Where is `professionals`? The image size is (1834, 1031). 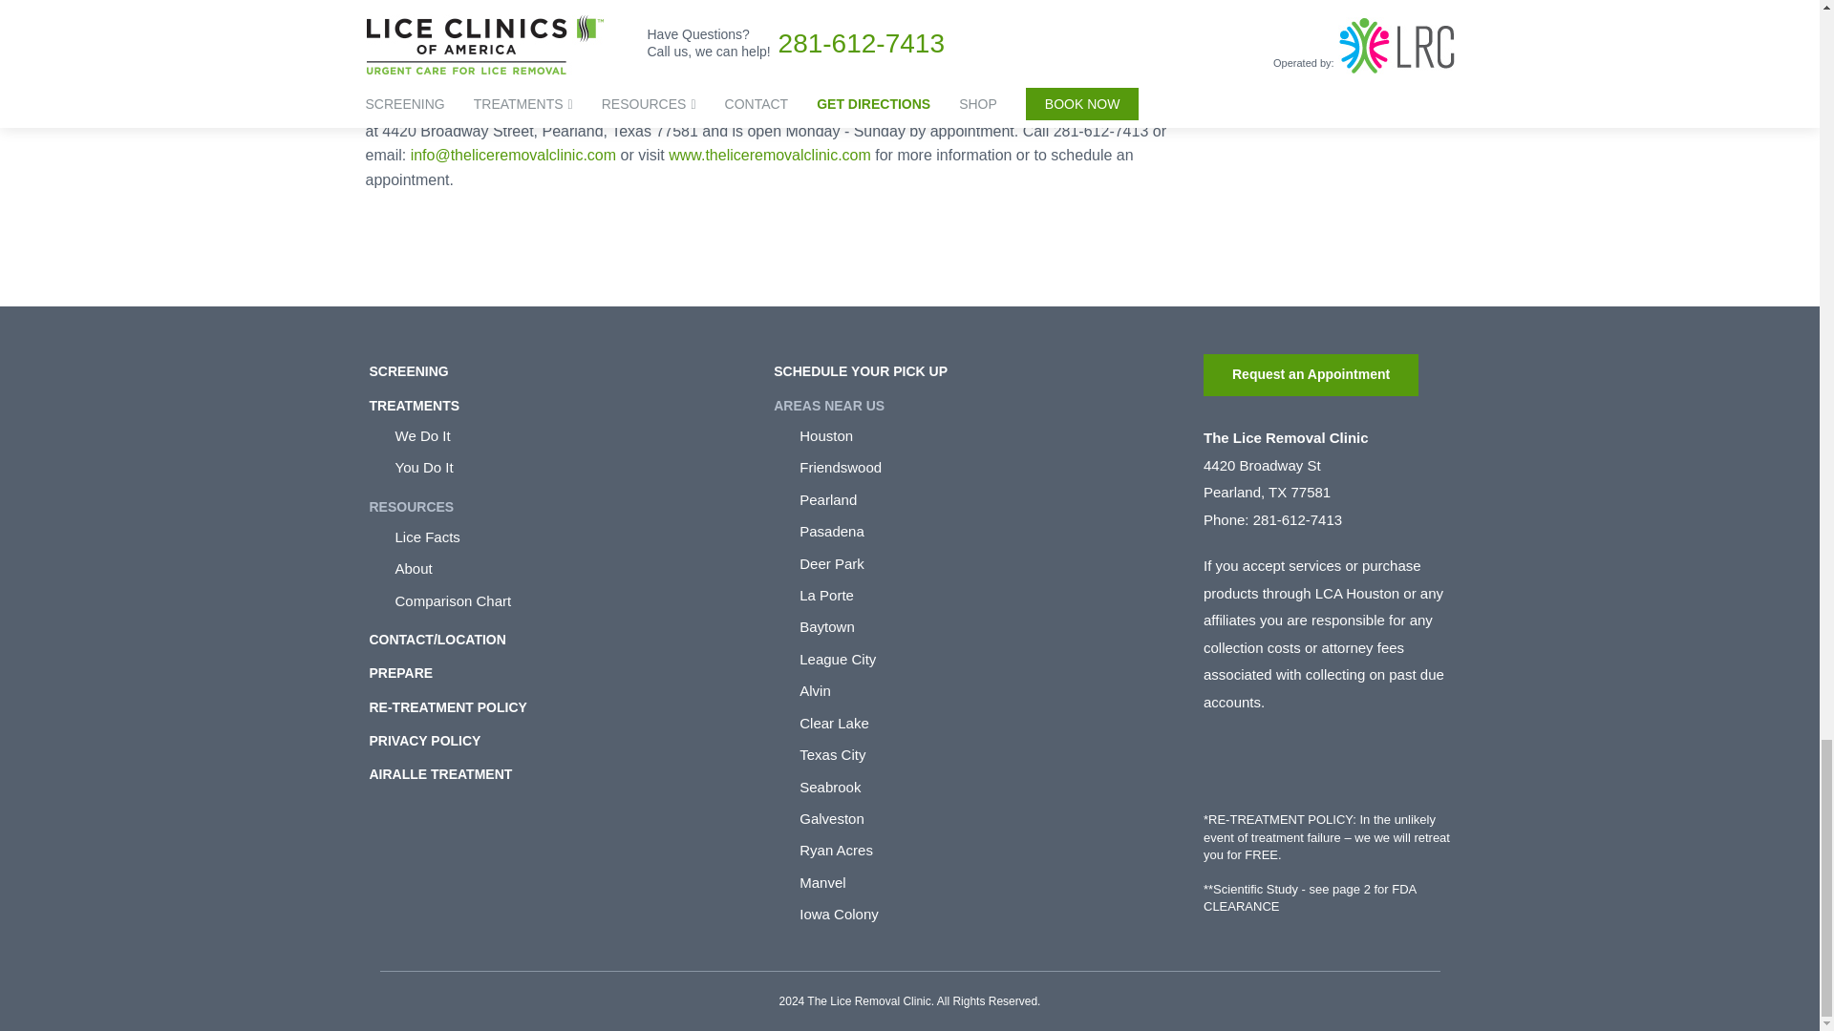 professionals is located at coordinates (641, 13).